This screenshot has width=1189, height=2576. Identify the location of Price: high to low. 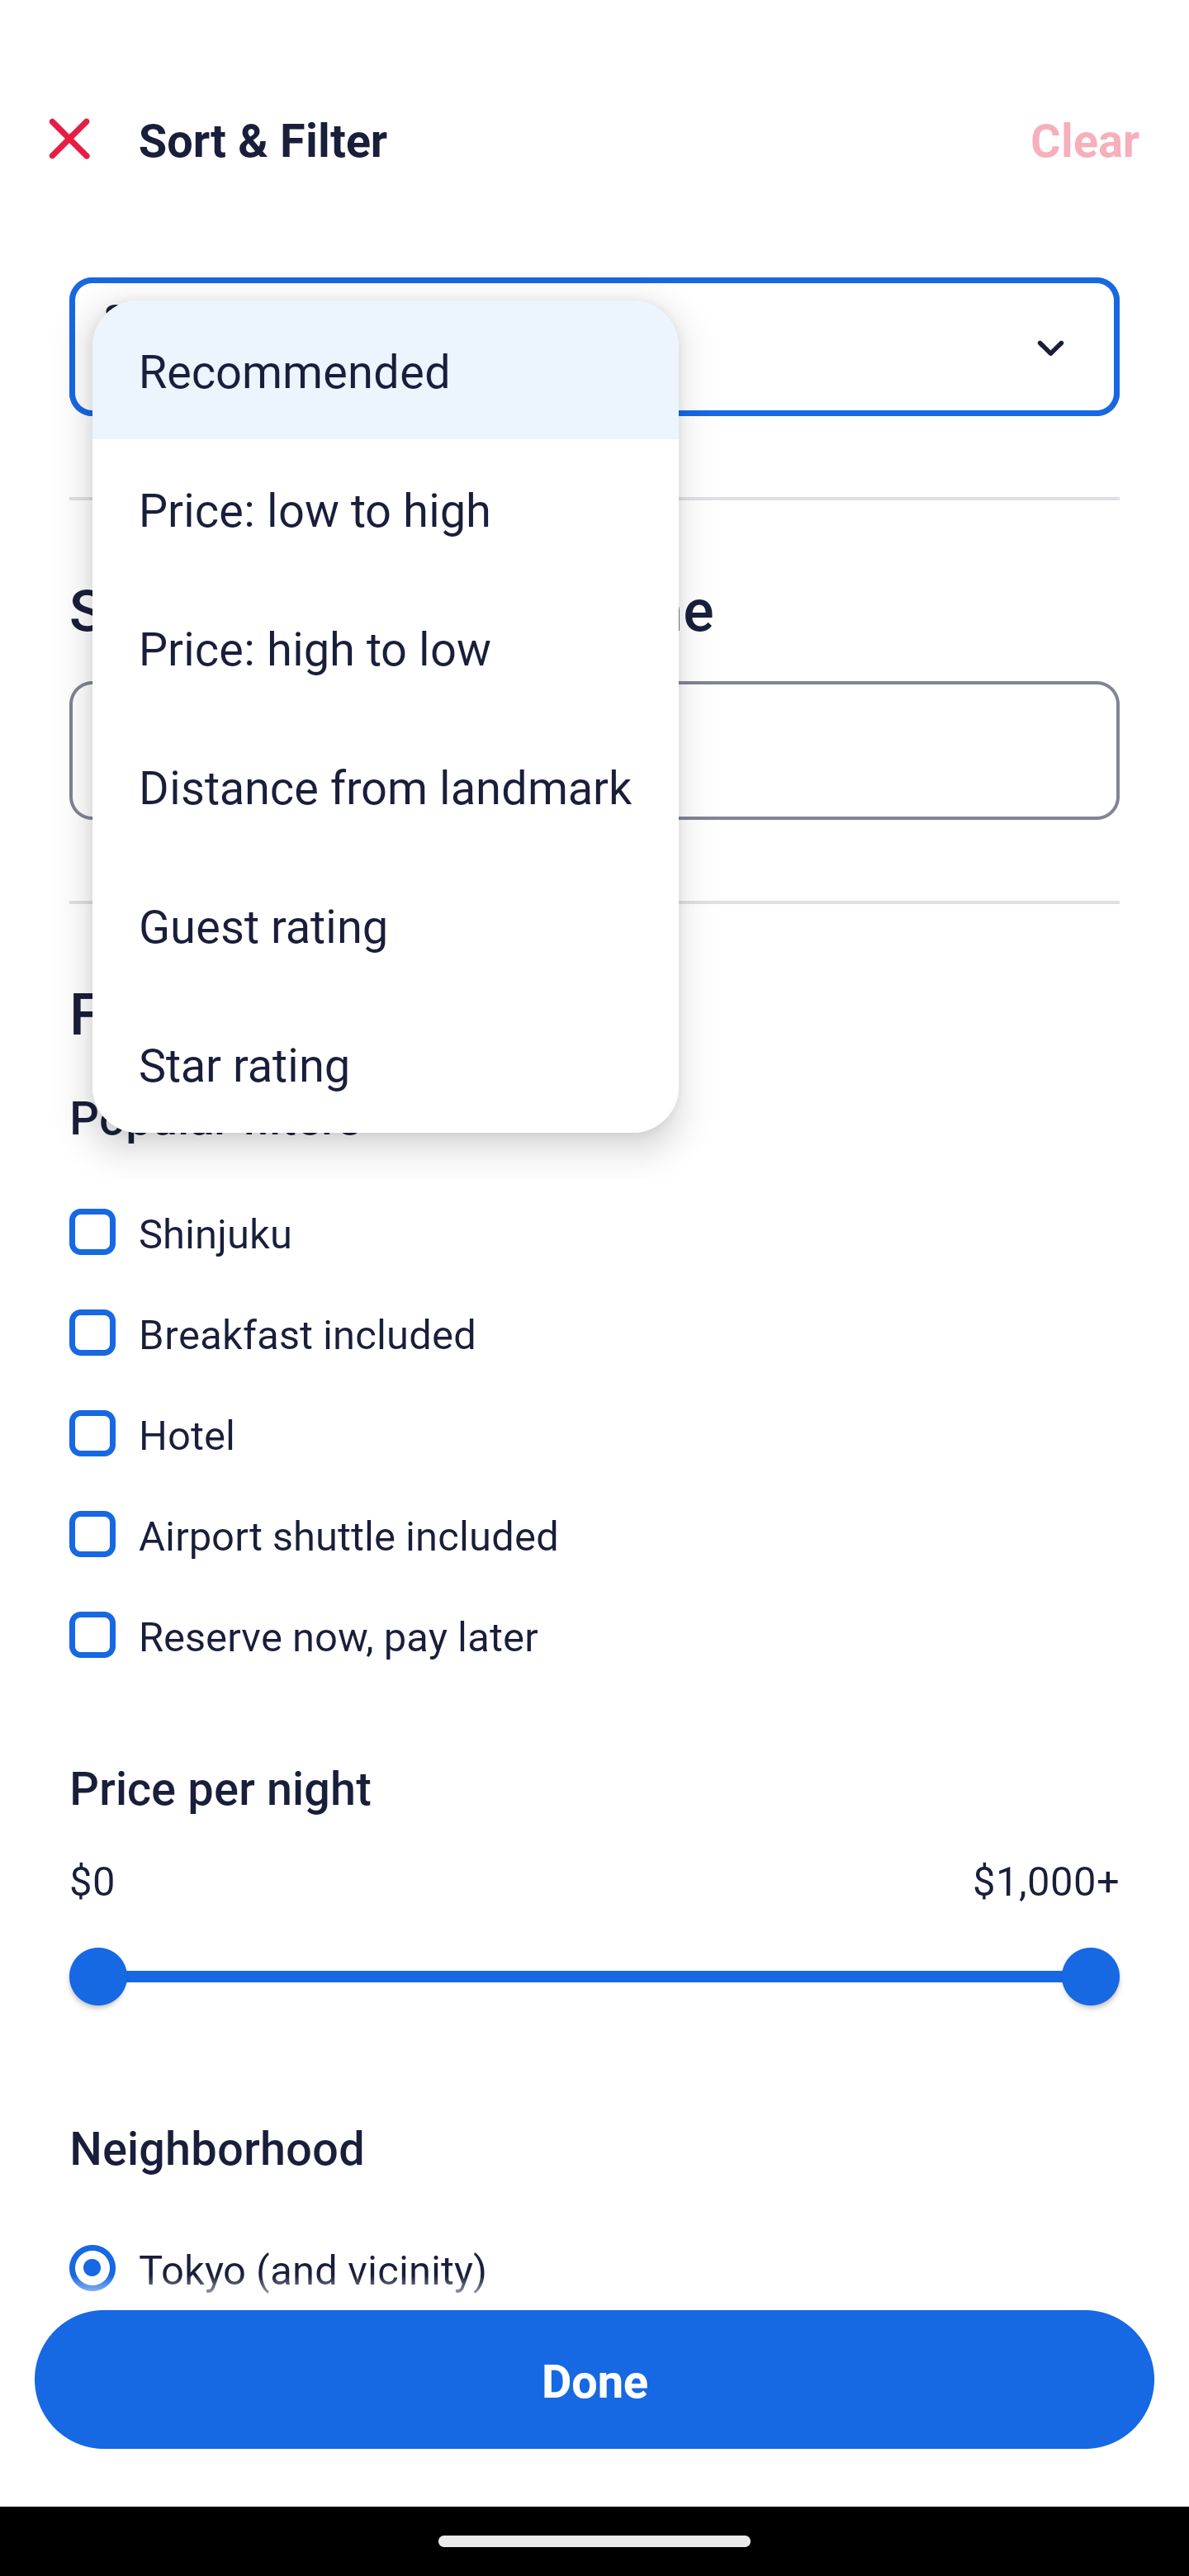
(386, 646).